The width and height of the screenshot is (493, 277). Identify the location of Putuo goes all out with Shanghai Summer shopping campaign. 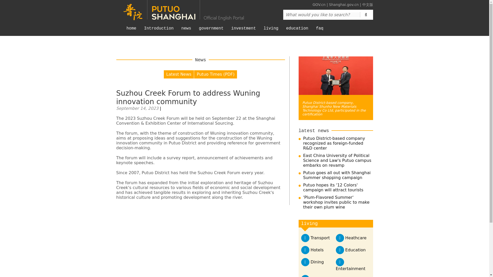
(337, 175).